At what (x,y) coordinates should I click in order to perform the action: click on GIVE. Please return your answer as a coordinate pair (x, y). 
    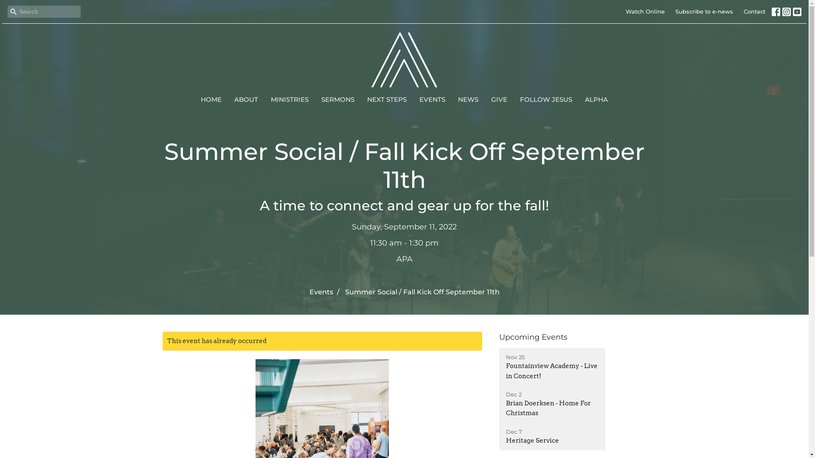
    Looking at the image, I should click on (499, 99).